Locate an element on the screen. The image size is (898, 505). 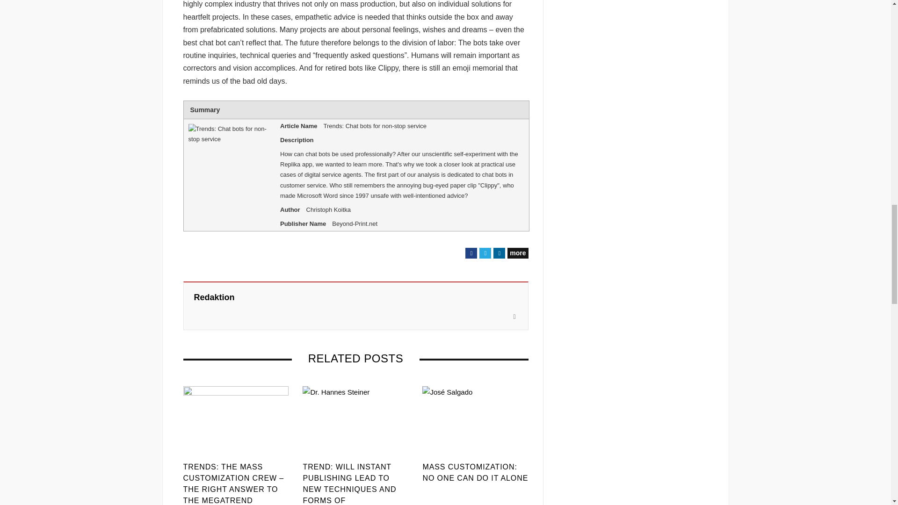
Posts by Redaktion is located at coordinates (214, 297).